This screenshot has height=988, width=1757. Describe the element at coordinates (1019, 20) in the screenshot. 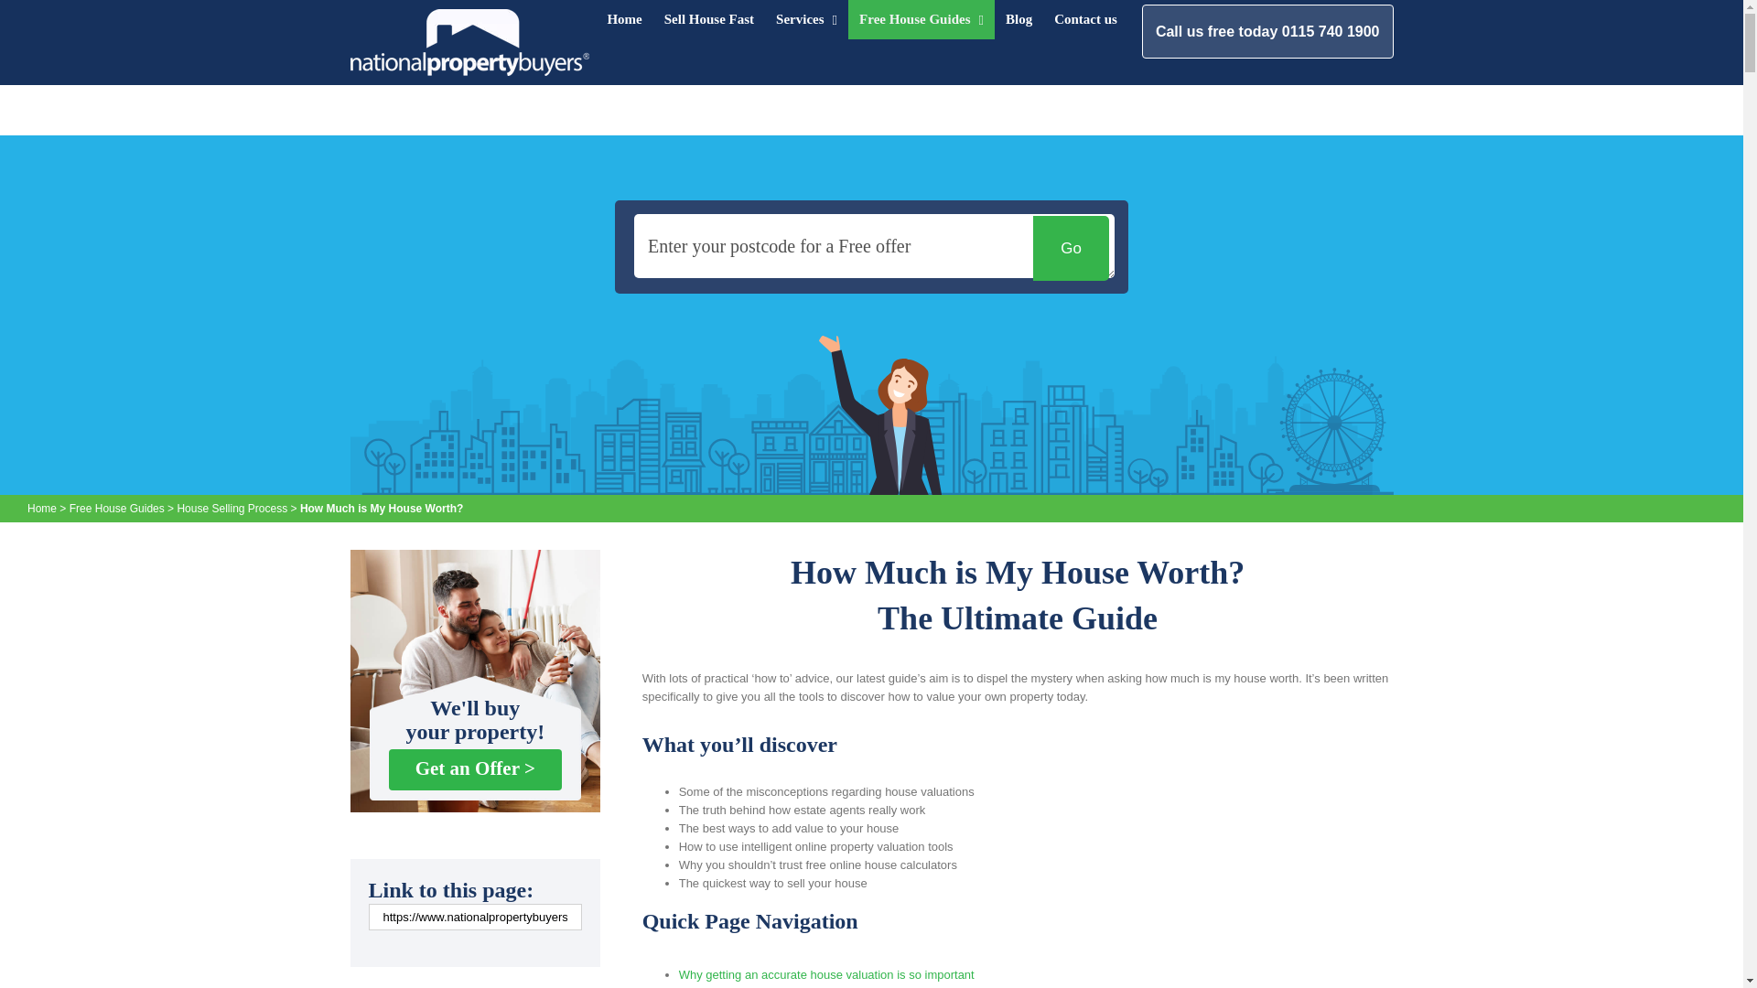

I see `Blog` at that location.